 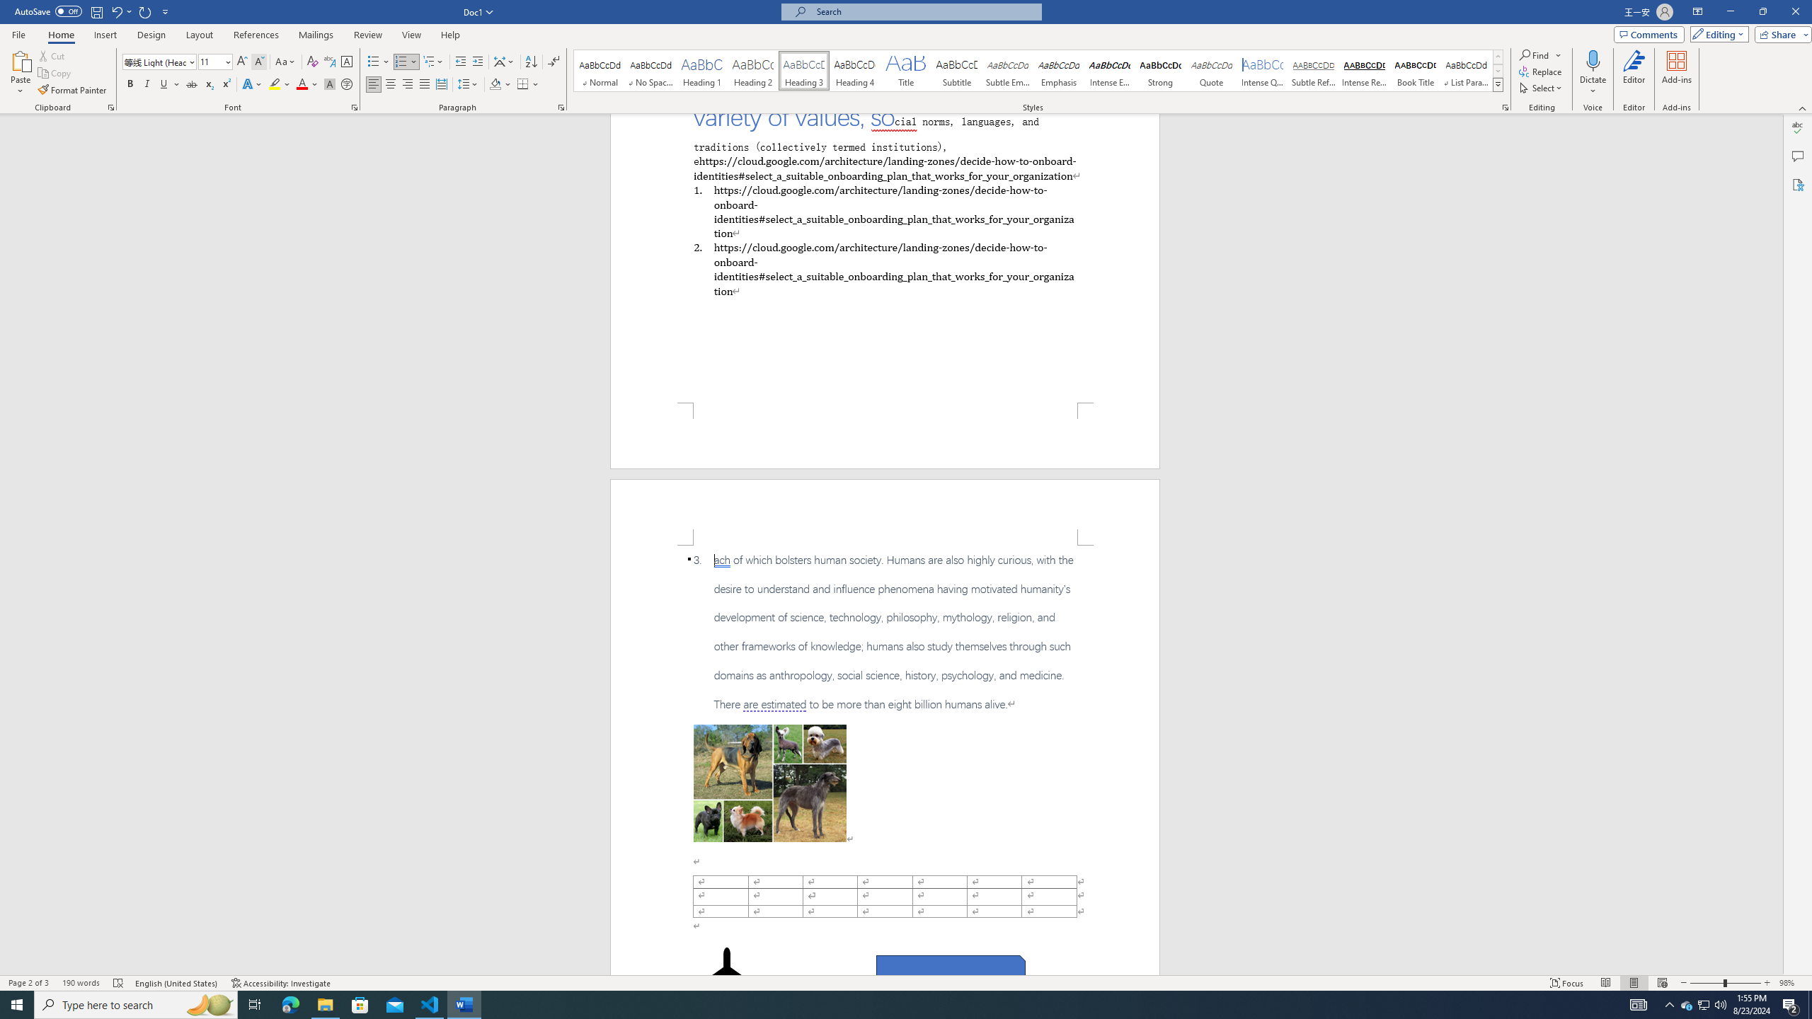 I want to click on Sort..., so click(x=531, y=62).